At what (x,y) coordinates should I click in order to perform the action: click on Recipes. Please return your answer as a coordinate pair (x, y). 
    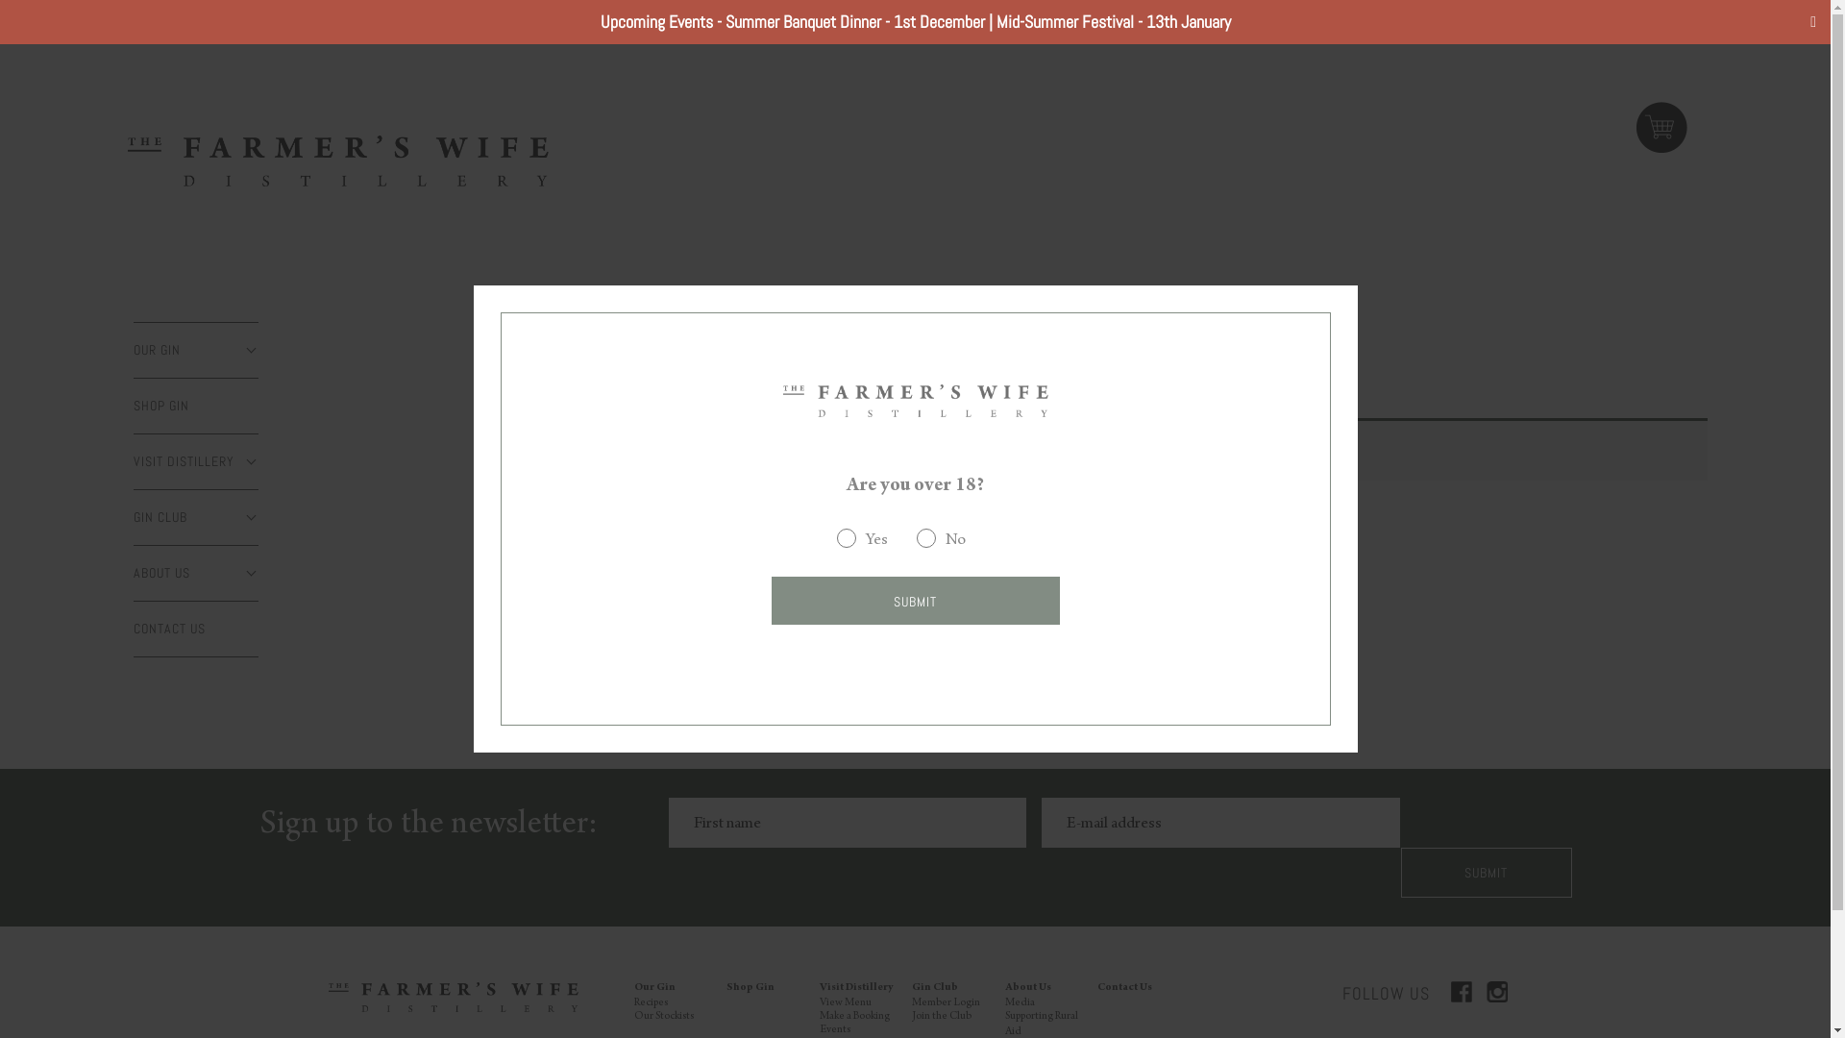
    Looking at the image, I should click on (652, 1003).